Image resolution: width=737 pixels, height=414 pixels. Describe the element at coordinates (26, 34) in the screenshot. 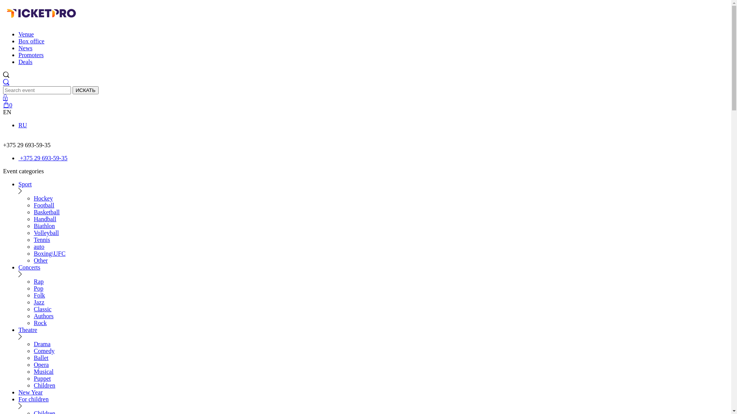

I see `Venue` at that location.